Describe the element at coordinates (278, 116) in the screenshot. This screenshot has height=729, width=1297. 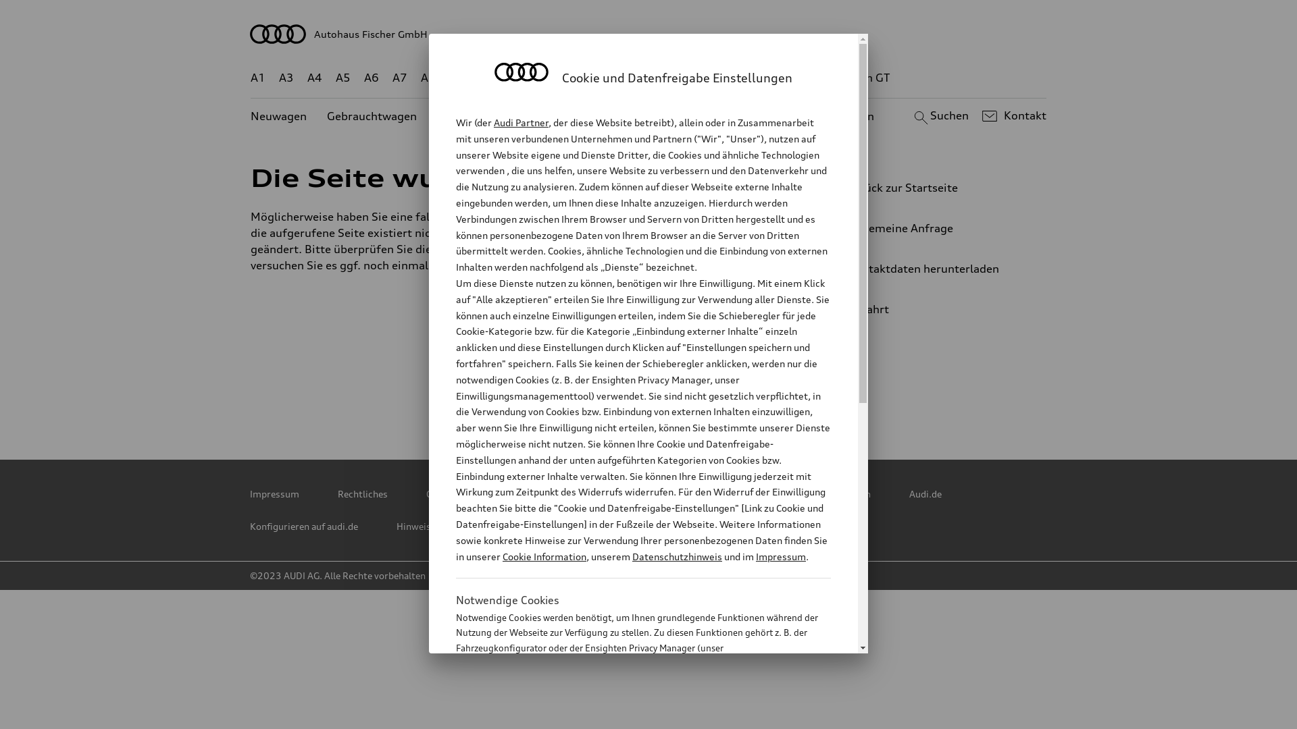
I see `Neuwagen` at that location.